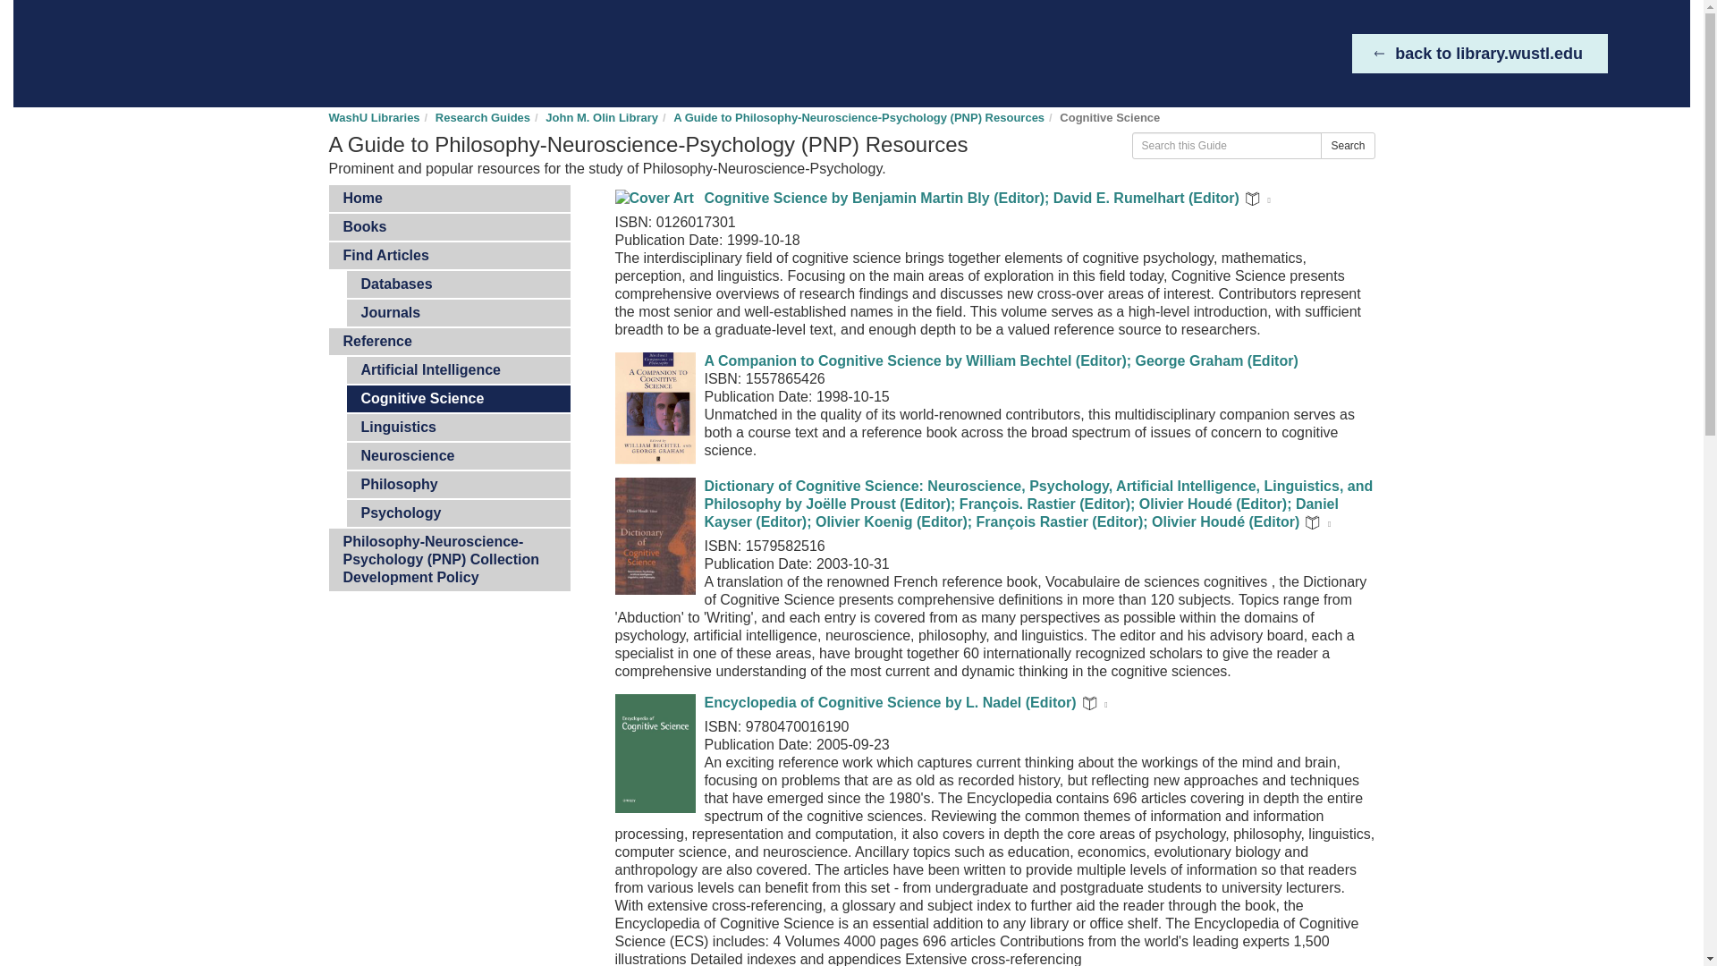 This screenshot has width=1717, height=966. What do you see at coordinates (458, 485) in the screenshot?
I see `Philosophy` at bounding box center [458, 485].